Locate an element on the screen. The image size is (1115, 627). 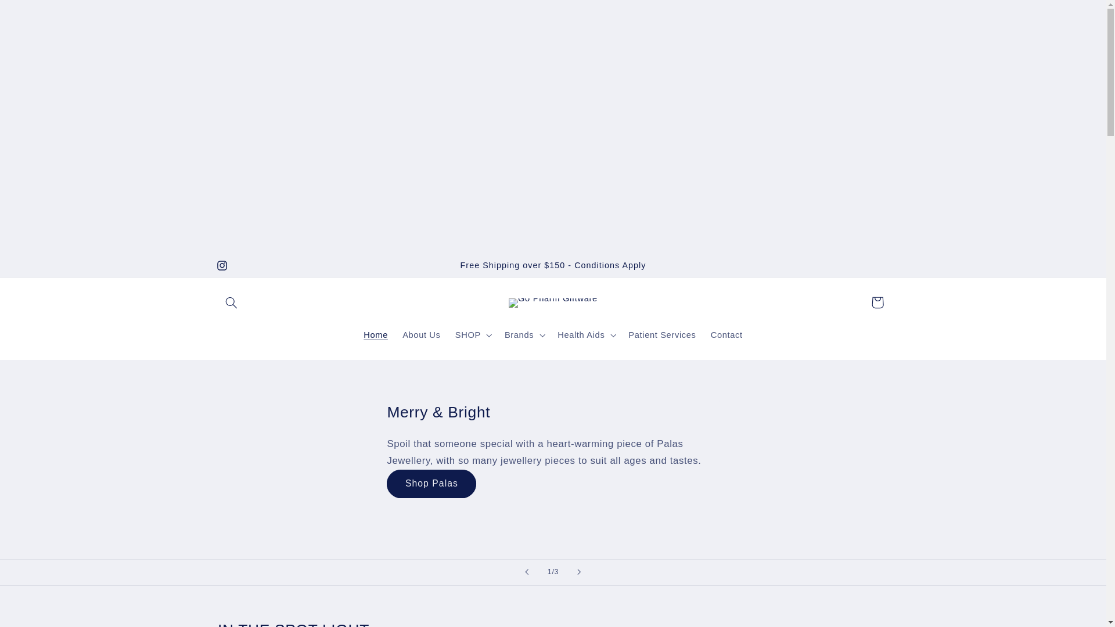
Patient Services is located at coordinates (662, 335).